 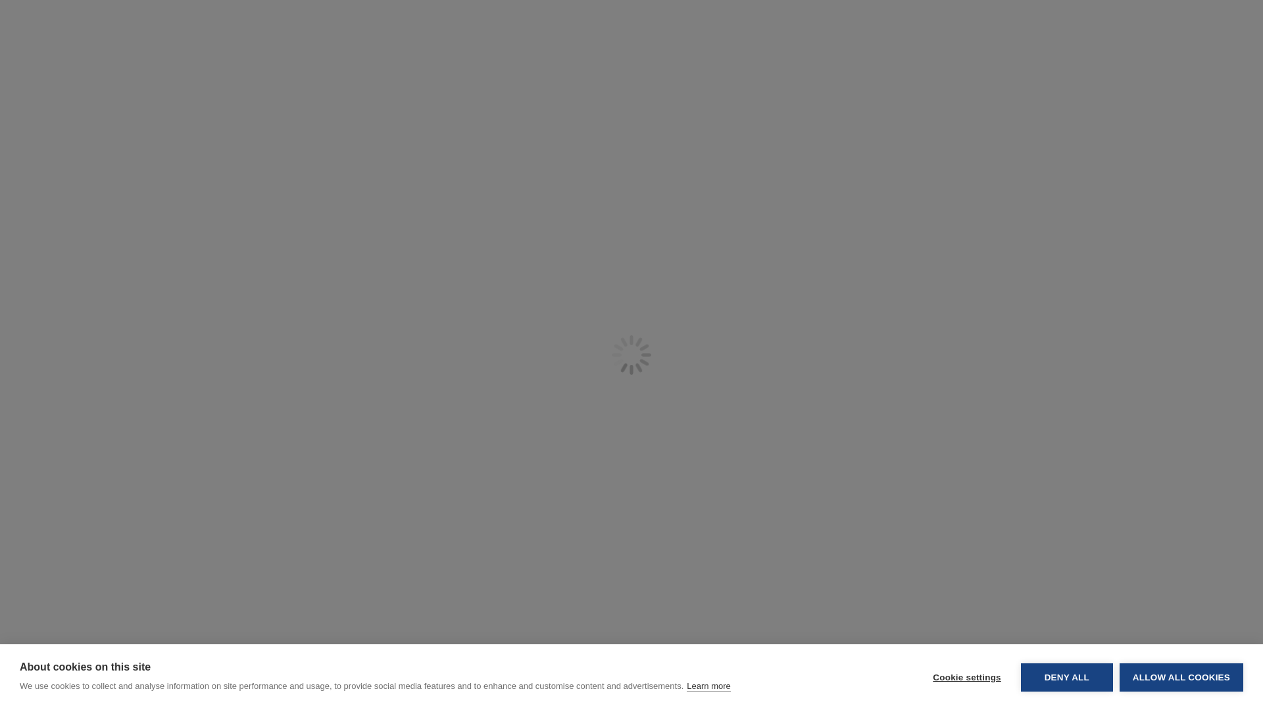 I want to click on DENY ALL, so click(x=1066, y=5).